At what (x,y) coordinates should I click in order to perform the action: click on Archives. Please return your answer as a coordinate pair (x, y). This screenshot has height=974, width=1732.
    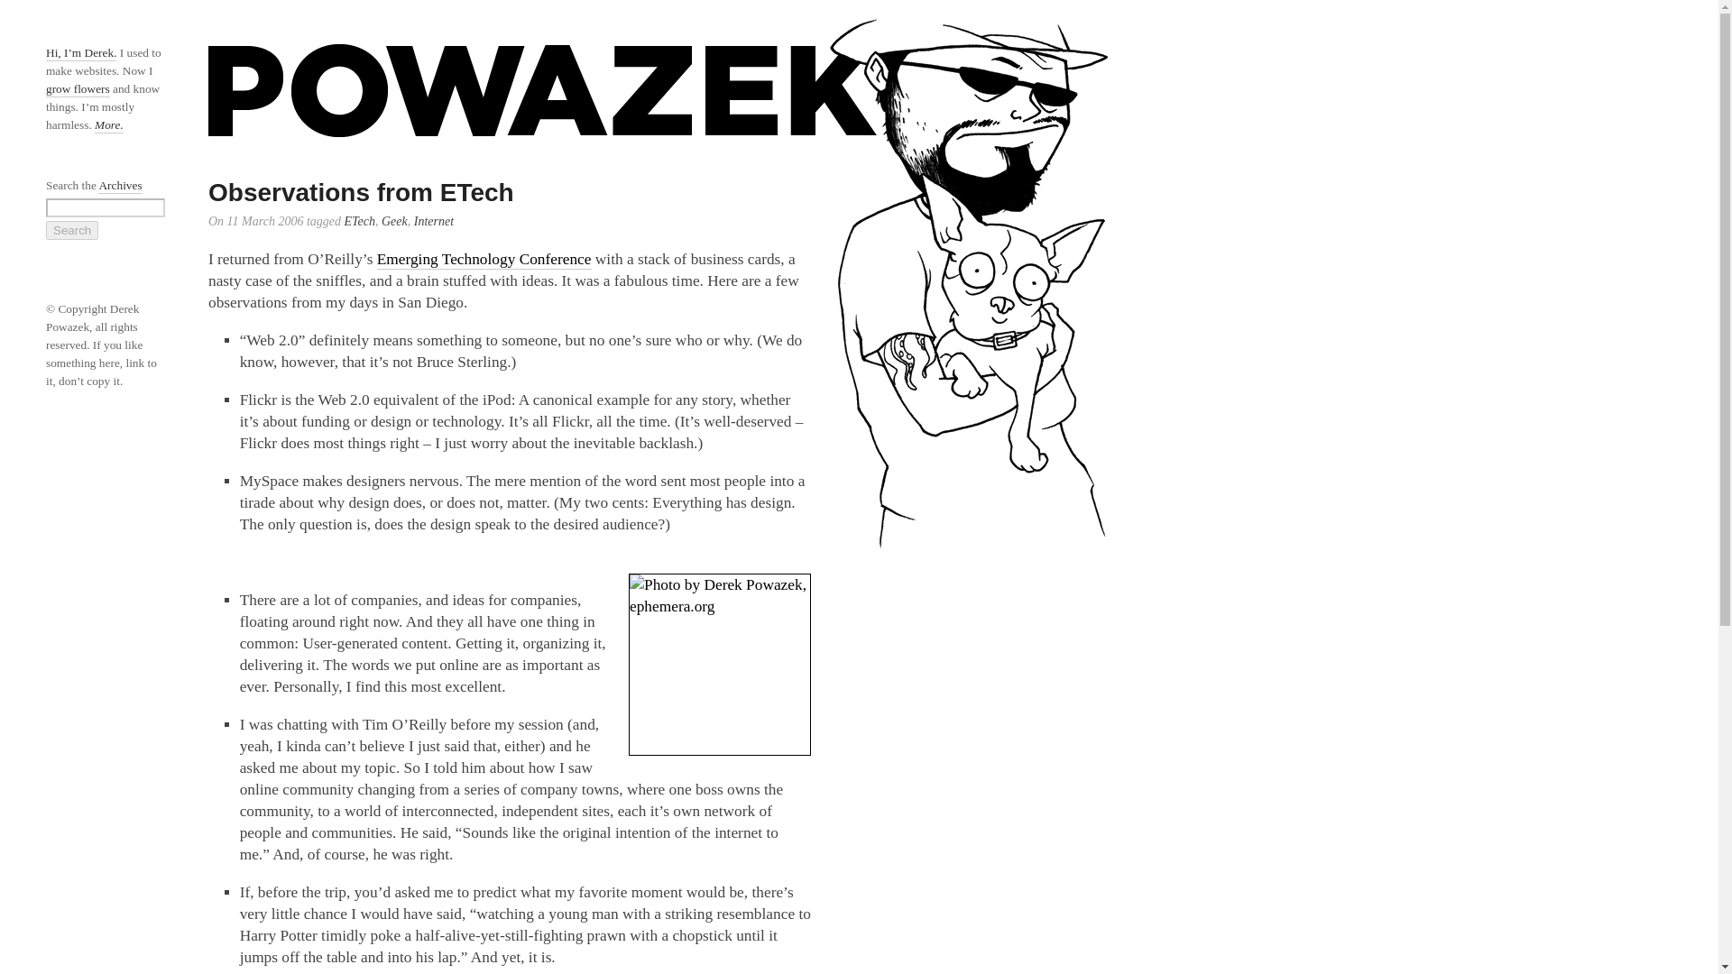
    Looking at the image, I should click on (120, 186).